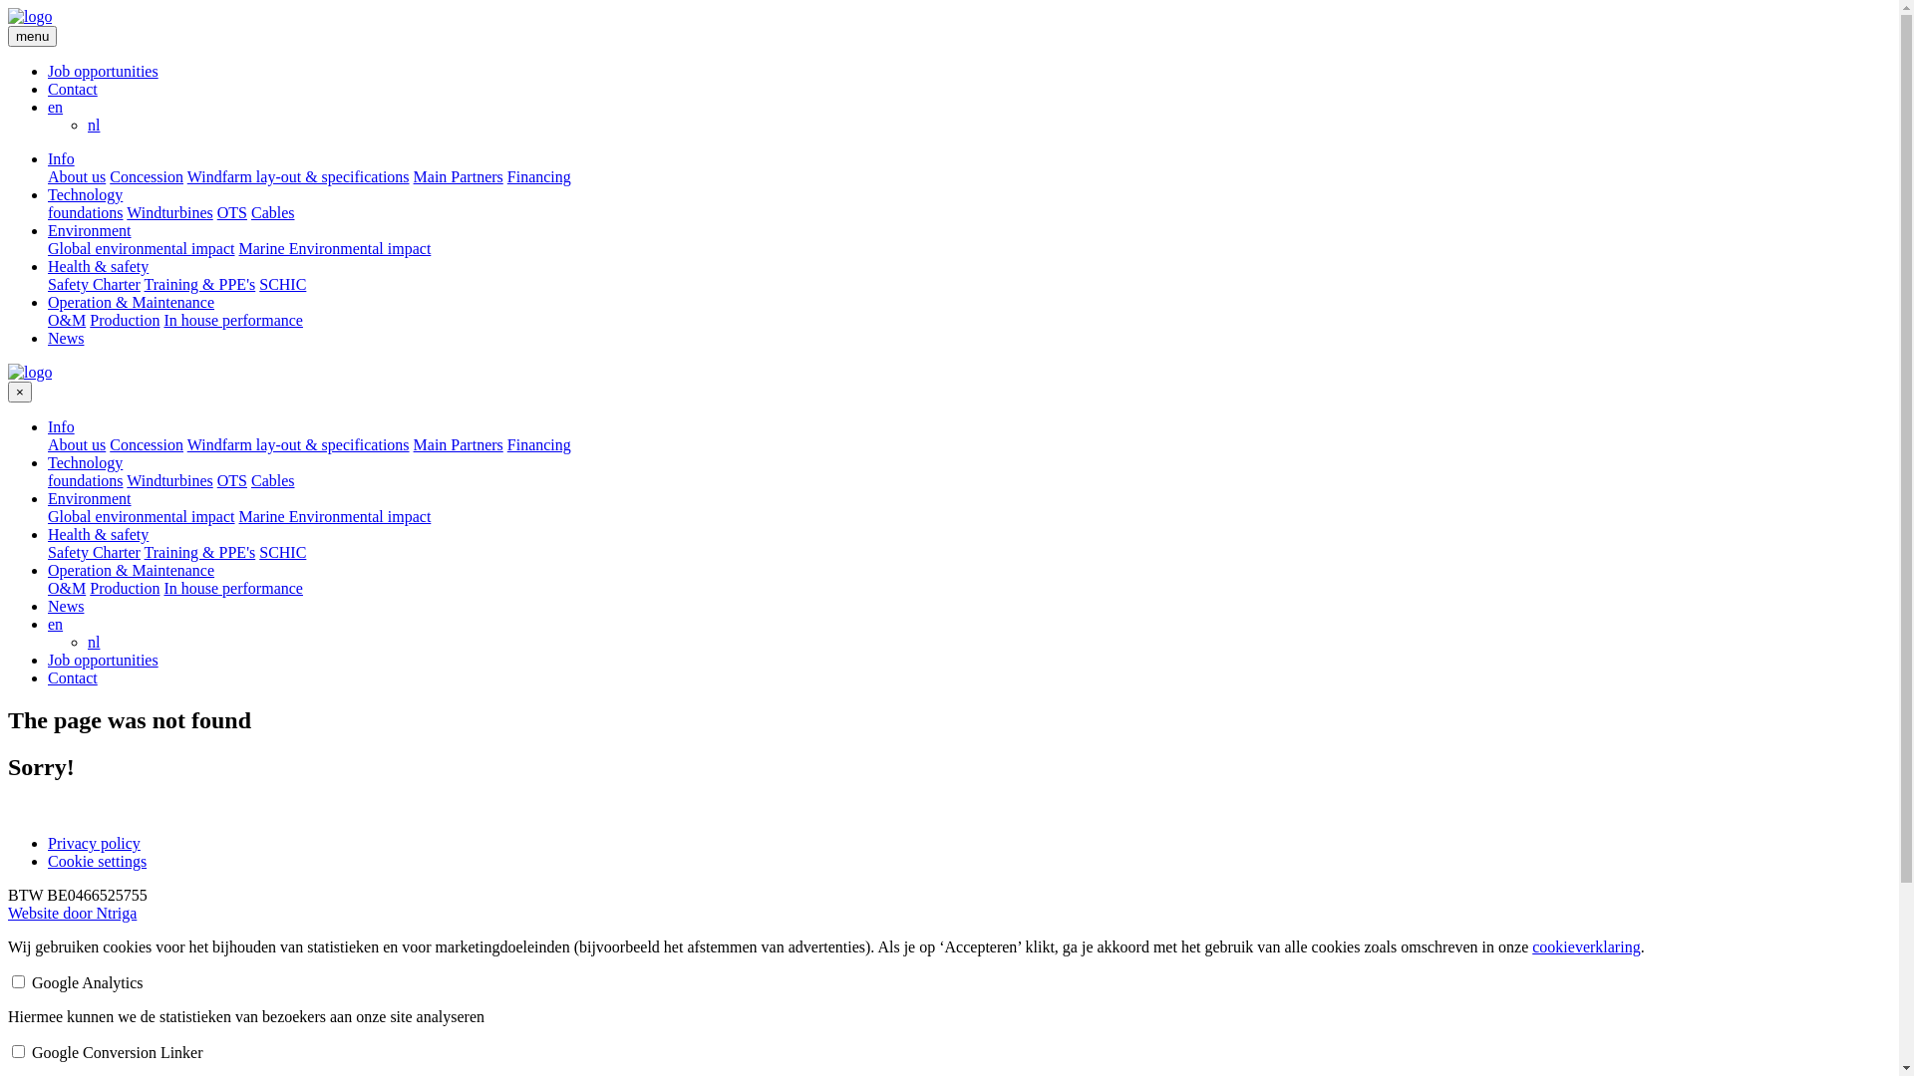 Image resolution: width=1914 pixels, height=1076 pixels. I want to click on Contact, so click(73, 90).